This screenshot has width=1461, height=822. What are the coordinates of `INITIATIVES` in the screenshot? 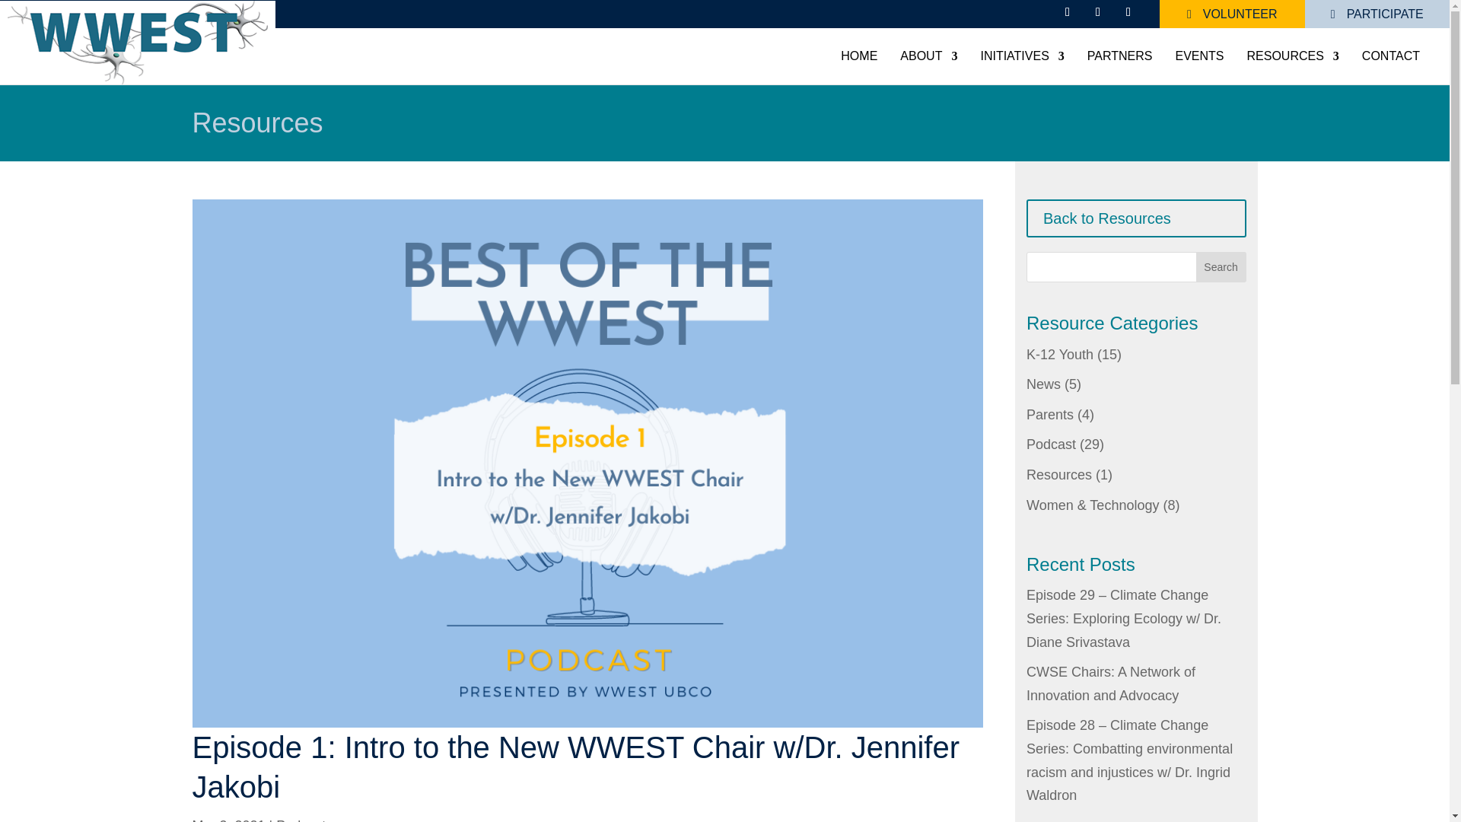 It's located at (1021, 56).